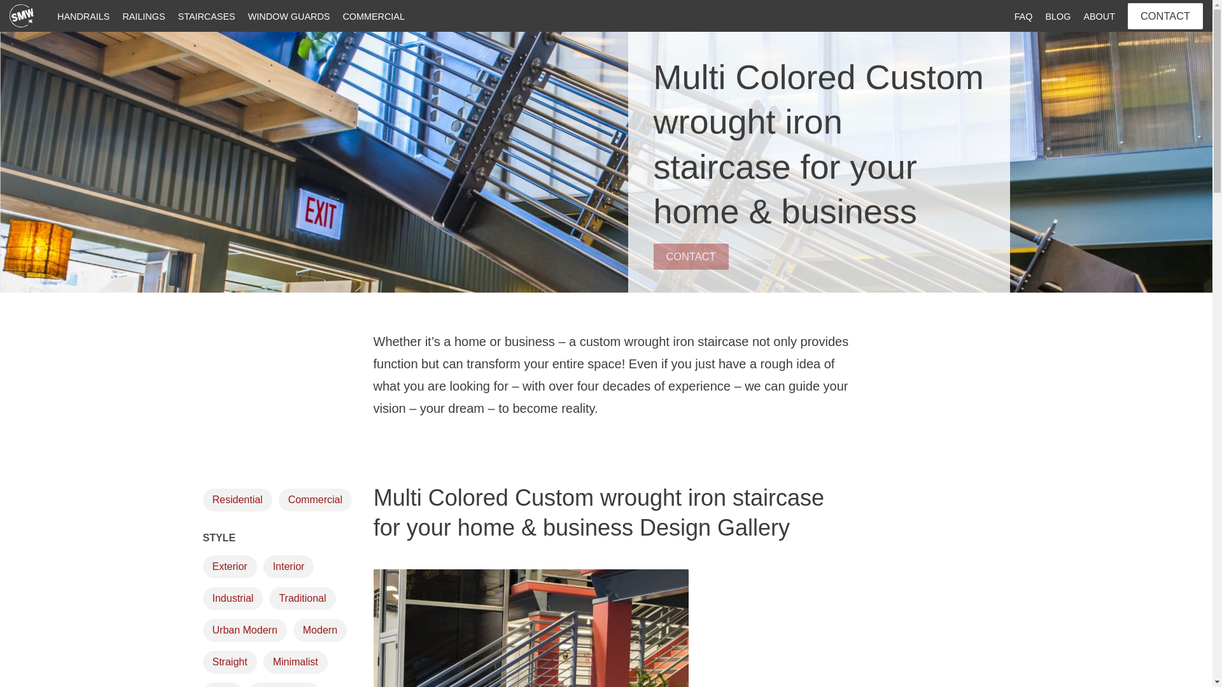 This screenshot has height=687, width=1222. What do you see at coordinates (295, 662) in the screenshot?
I see `Minimalist` at bounding box center [295, 662].